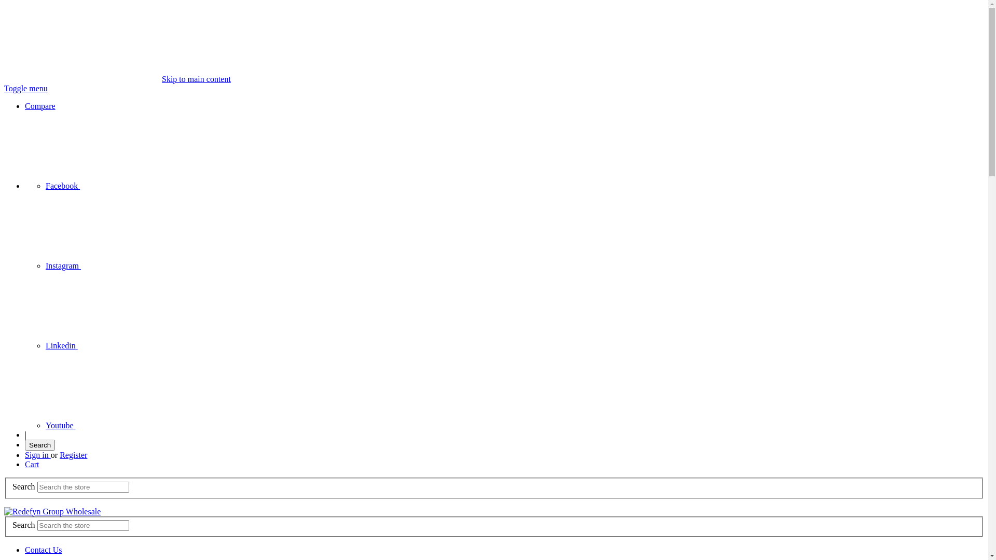  Describe the element at coordinates (141, 186) in the screenshot. I see `Facebook` at that location.